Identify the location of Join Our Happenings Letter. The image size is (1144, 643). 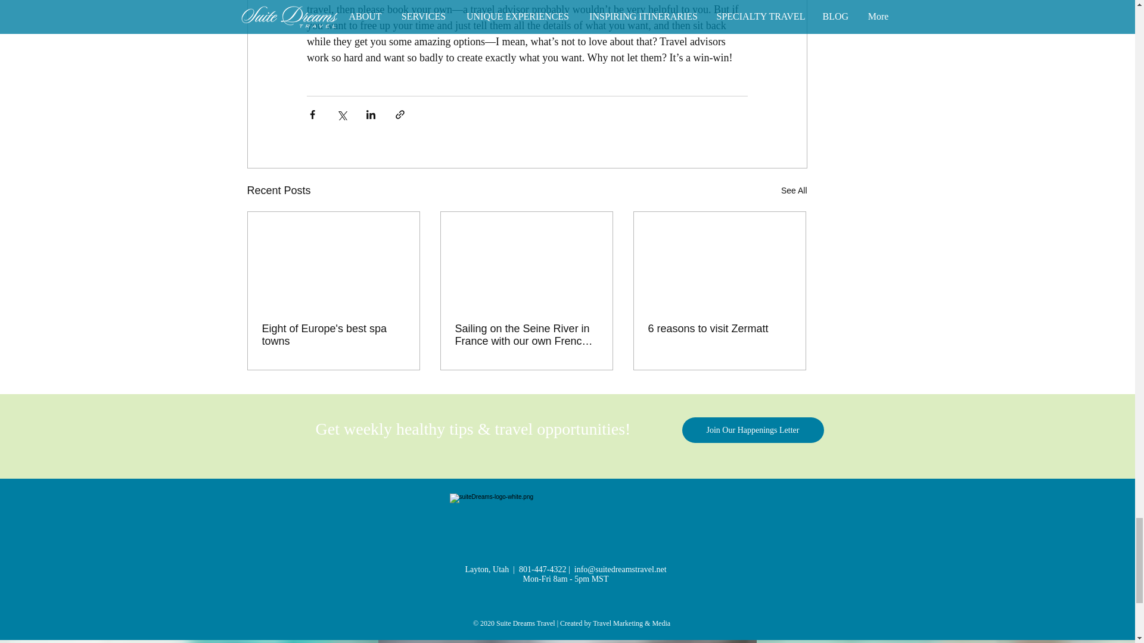
(753, 430).